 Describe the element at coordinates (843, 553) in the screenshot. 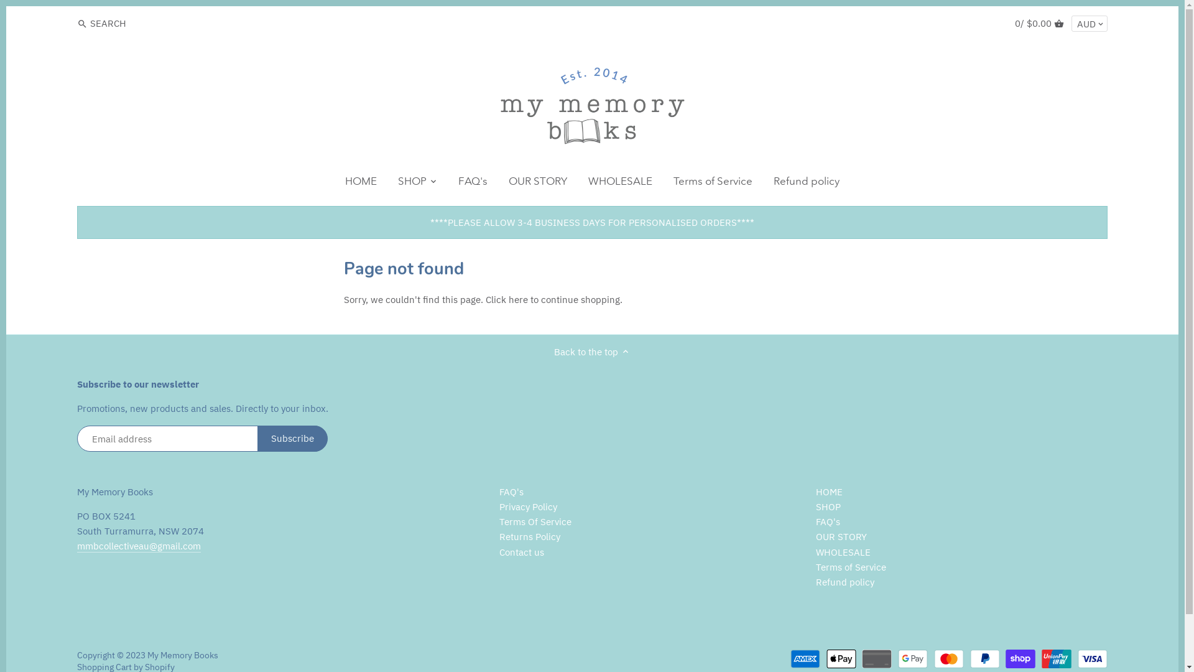

I see `WHOLESALE` at that location.